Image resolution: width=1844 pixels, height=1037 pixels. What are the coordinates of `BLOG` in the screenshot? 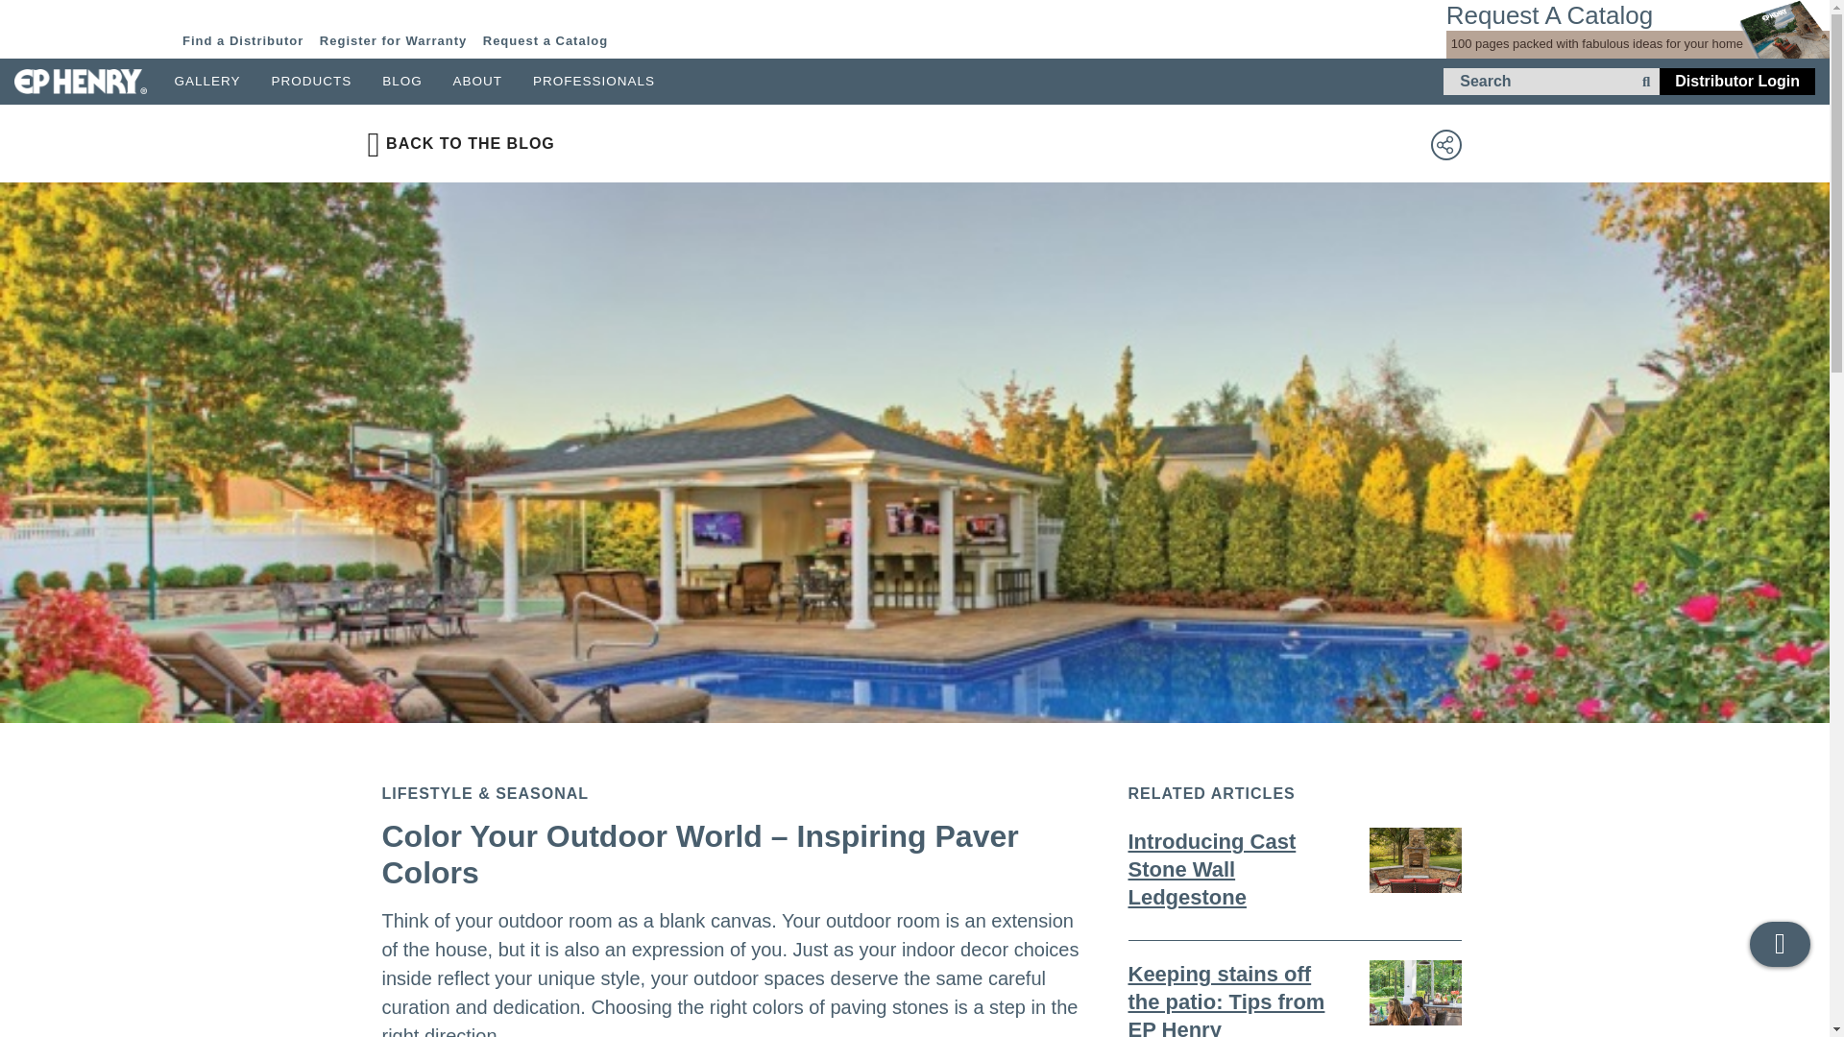 It's located at (401, 81).